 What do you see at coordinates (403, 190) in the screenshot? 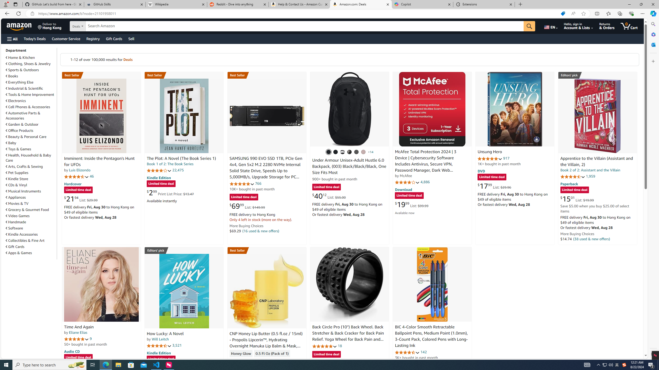
I see `Download` at bounding box center [403, 190].